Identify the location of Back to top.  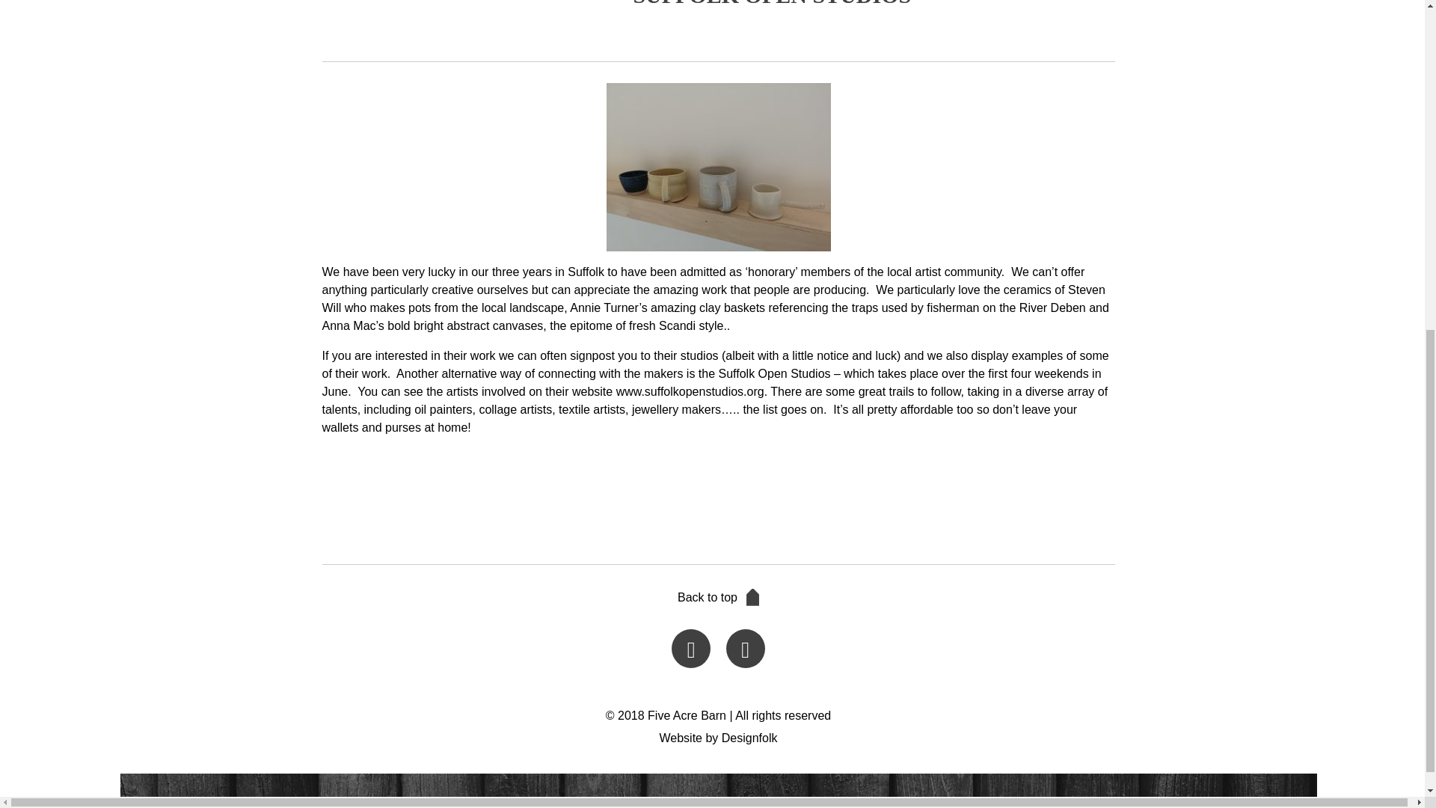
(718, 597).